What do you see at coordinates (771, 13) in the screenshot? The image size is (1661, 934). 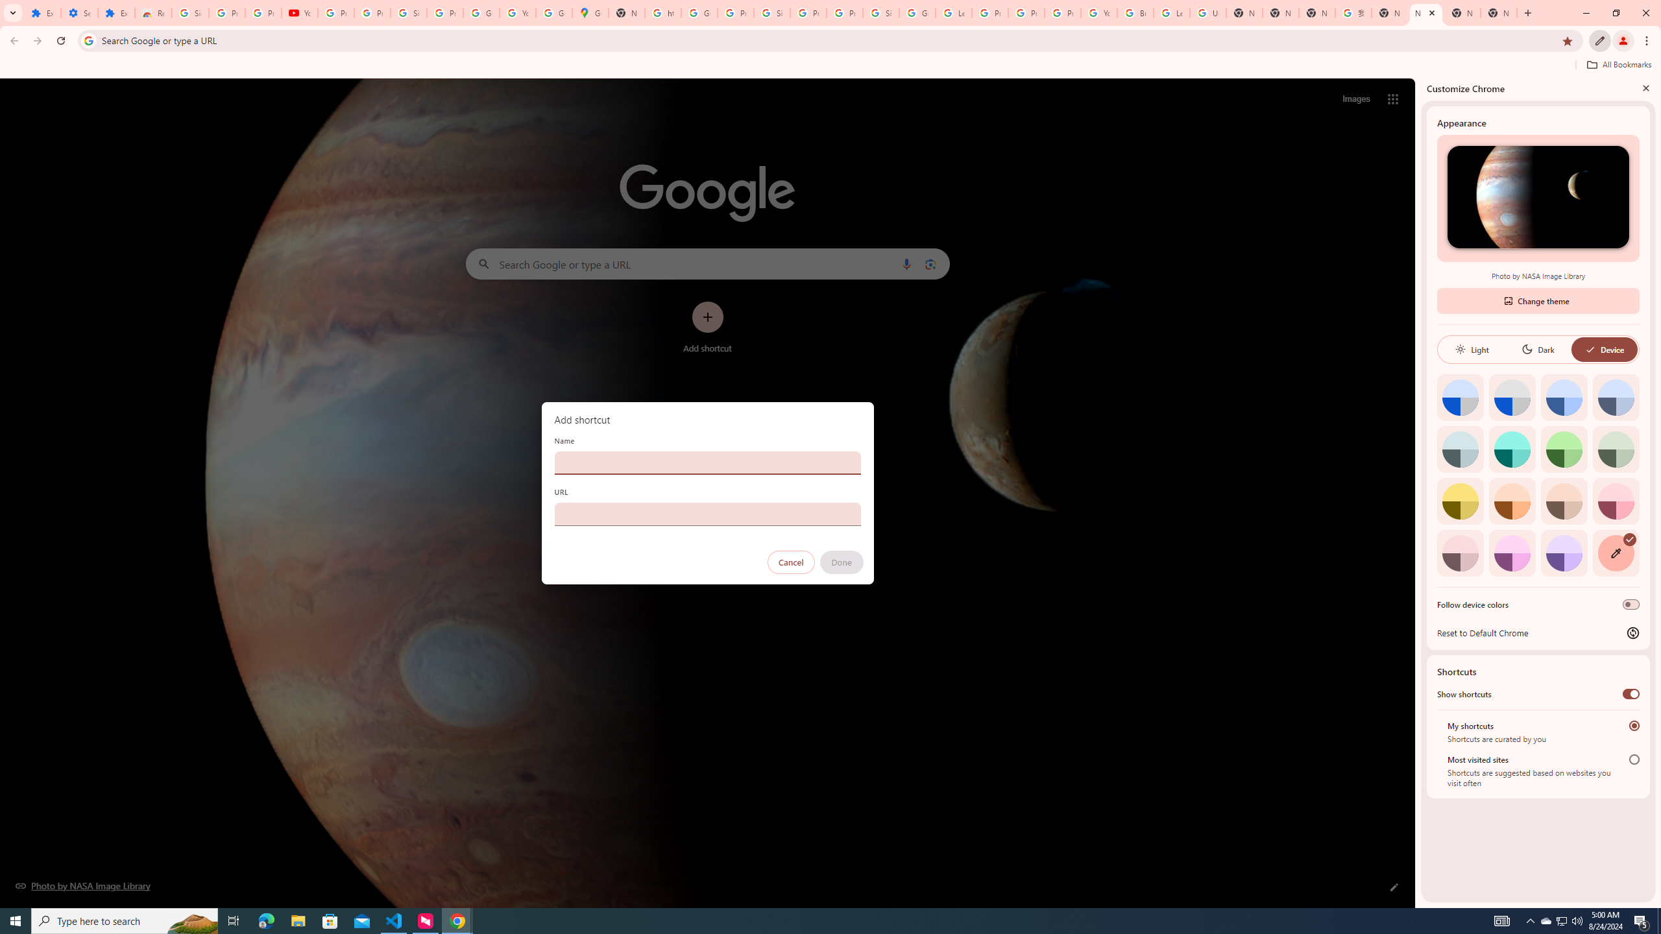 I see `Sign in - Google Accounts` at bounding box center [771, 13].